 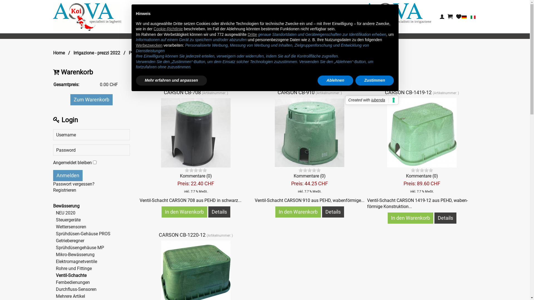 What do you see at coordinates (411, 218) in the screenshot?
I see `In den Warenkorb` at bounding box center [411, 218].